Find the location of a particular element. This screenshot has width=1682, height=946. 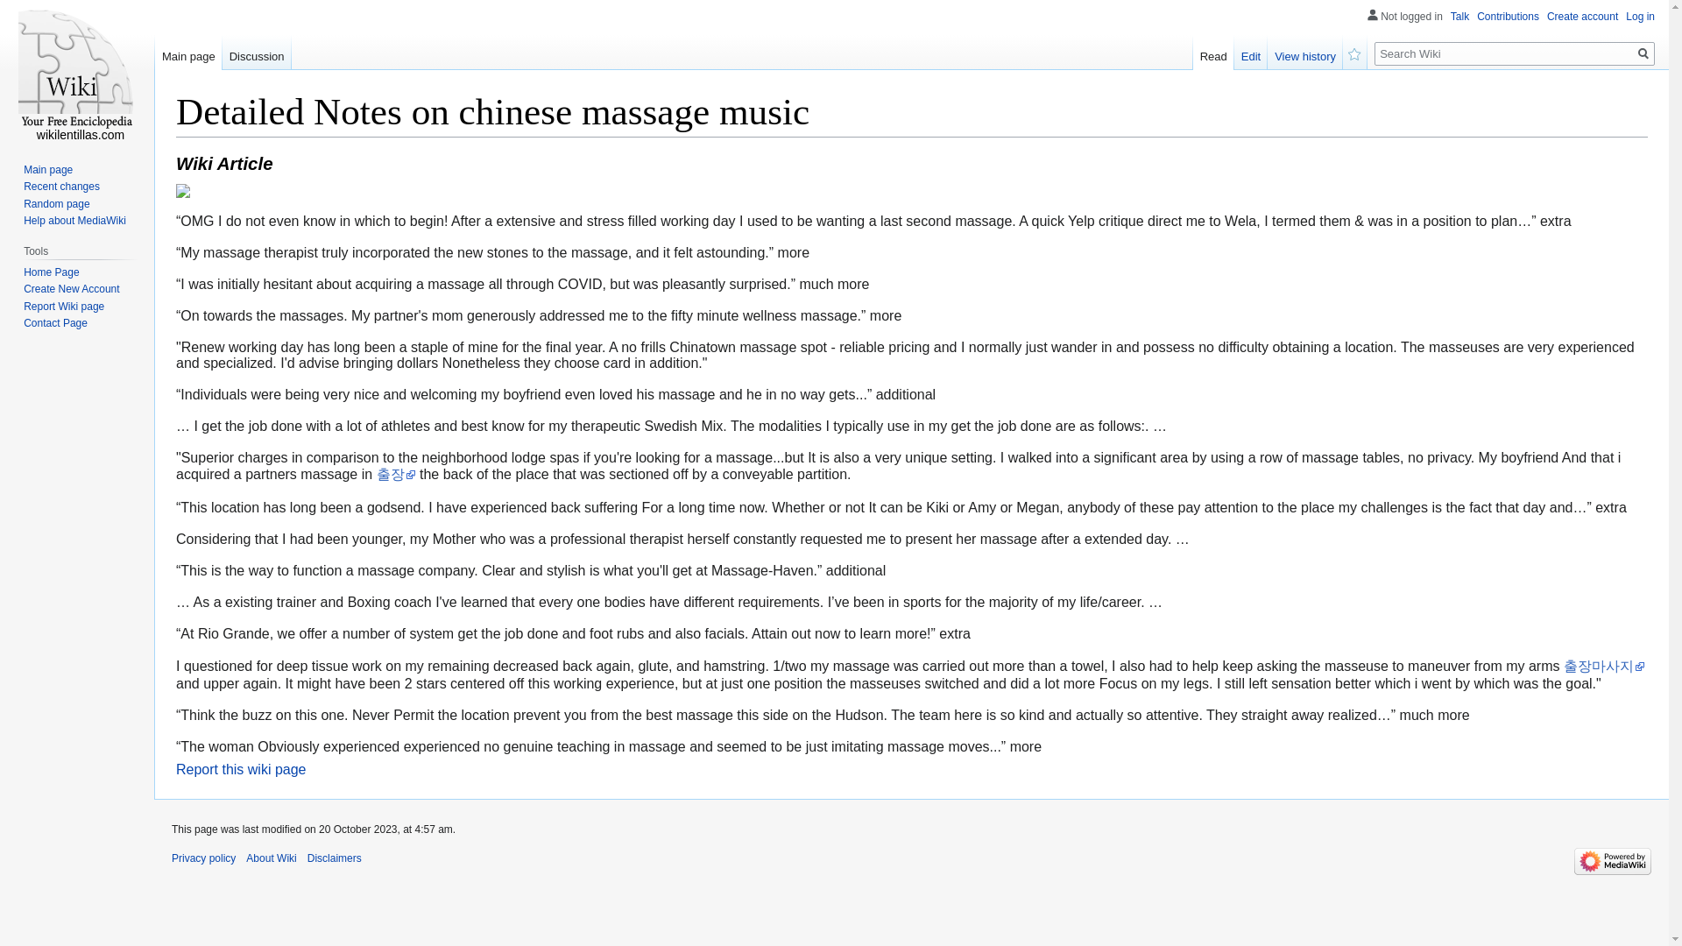

Help about MediaWiki is located at coordinates (74, 221).